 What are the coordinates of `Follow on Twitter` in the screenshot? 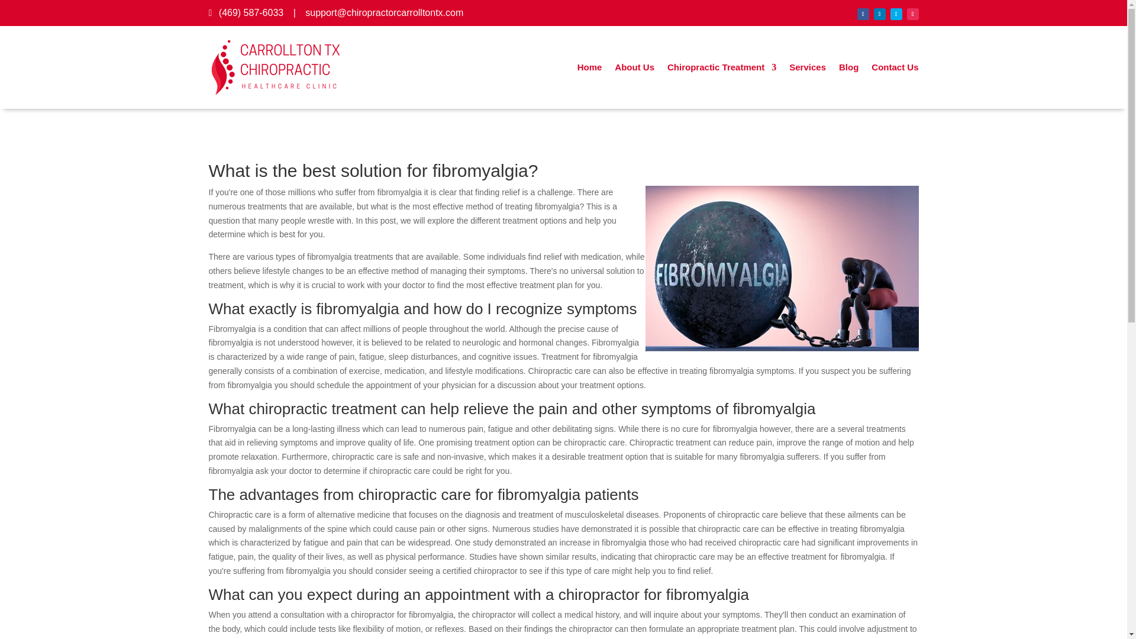 It's located at (896, 14).